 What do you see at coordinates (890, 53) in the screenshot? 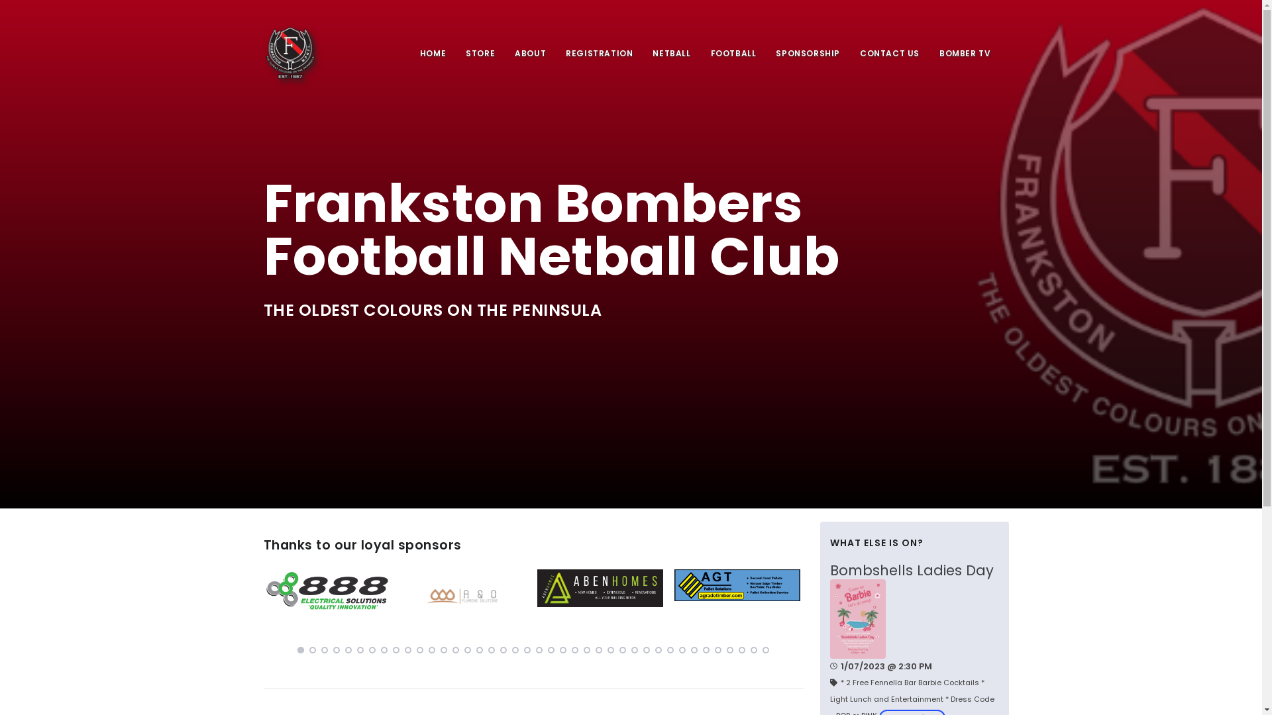
I see `CONTACT US` at bounding box center [890, 53].